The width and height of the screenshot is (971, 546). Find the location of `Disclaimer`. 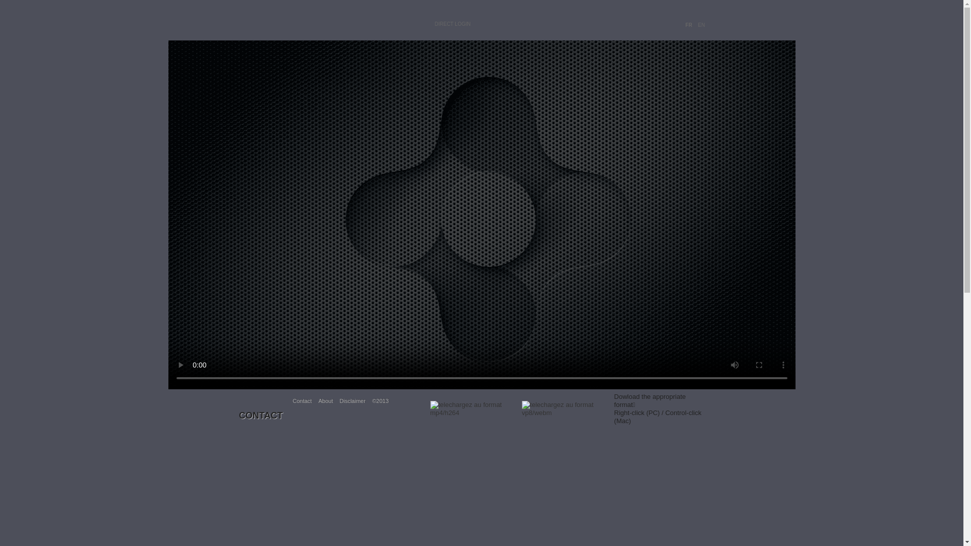

Disclaimer is located at coordinates (353, 401).